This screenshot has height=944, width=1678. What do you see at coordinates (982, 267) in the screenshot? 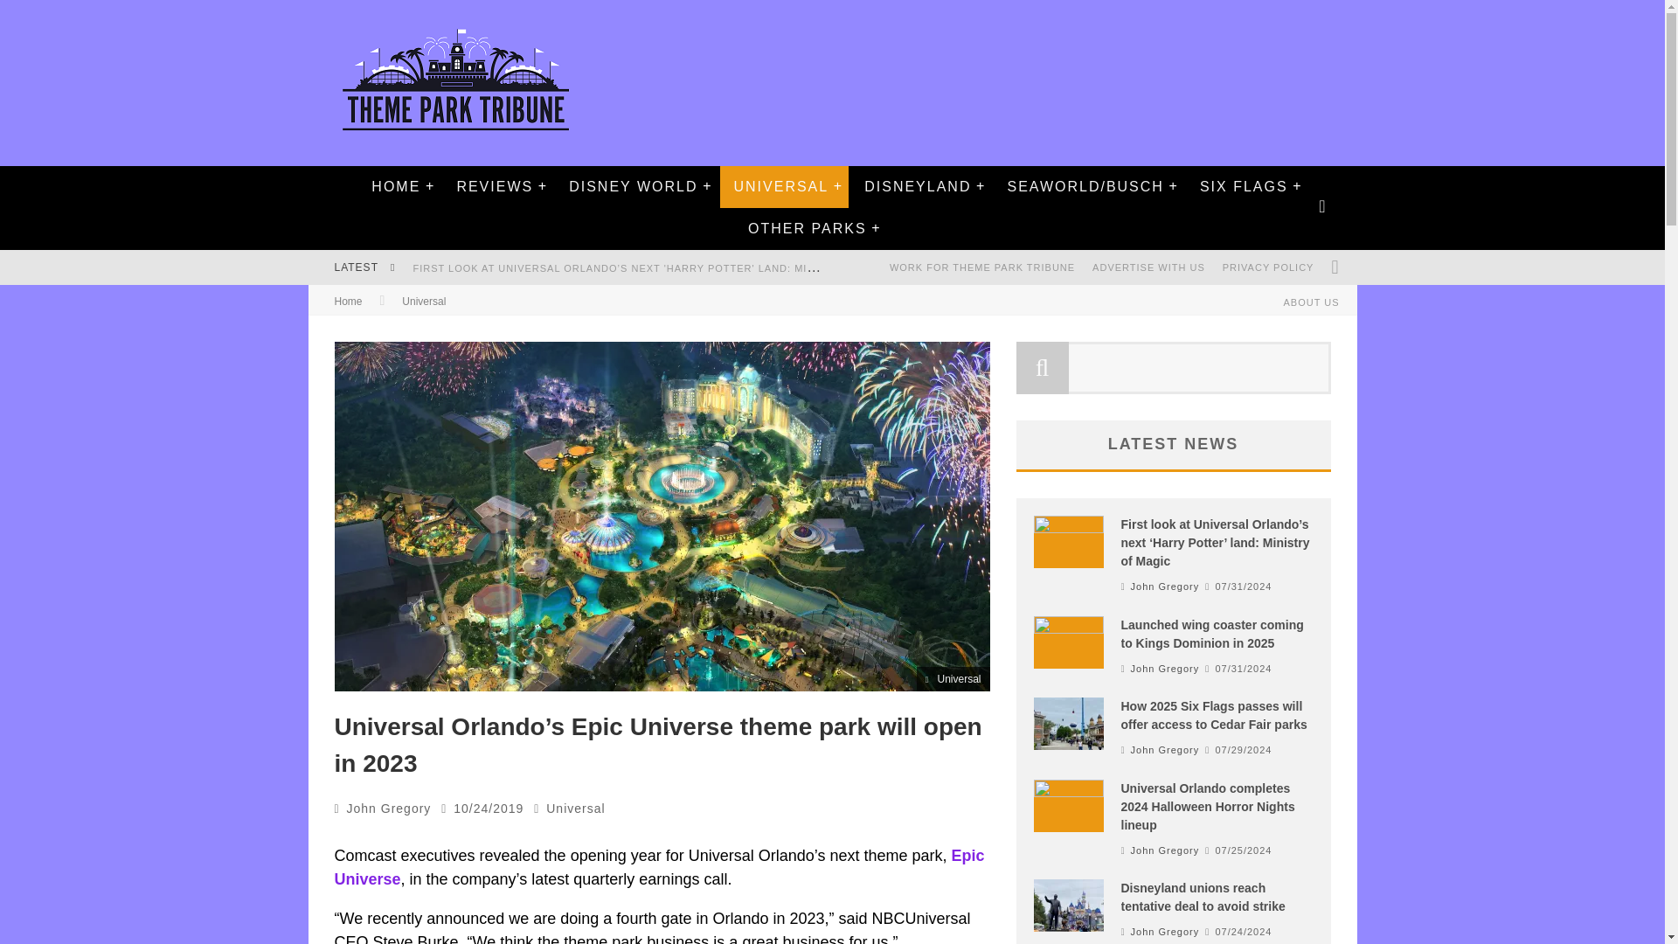
I see `WORK FOR THEME PARK TRIBUNE` at bounding box center [982, 267].